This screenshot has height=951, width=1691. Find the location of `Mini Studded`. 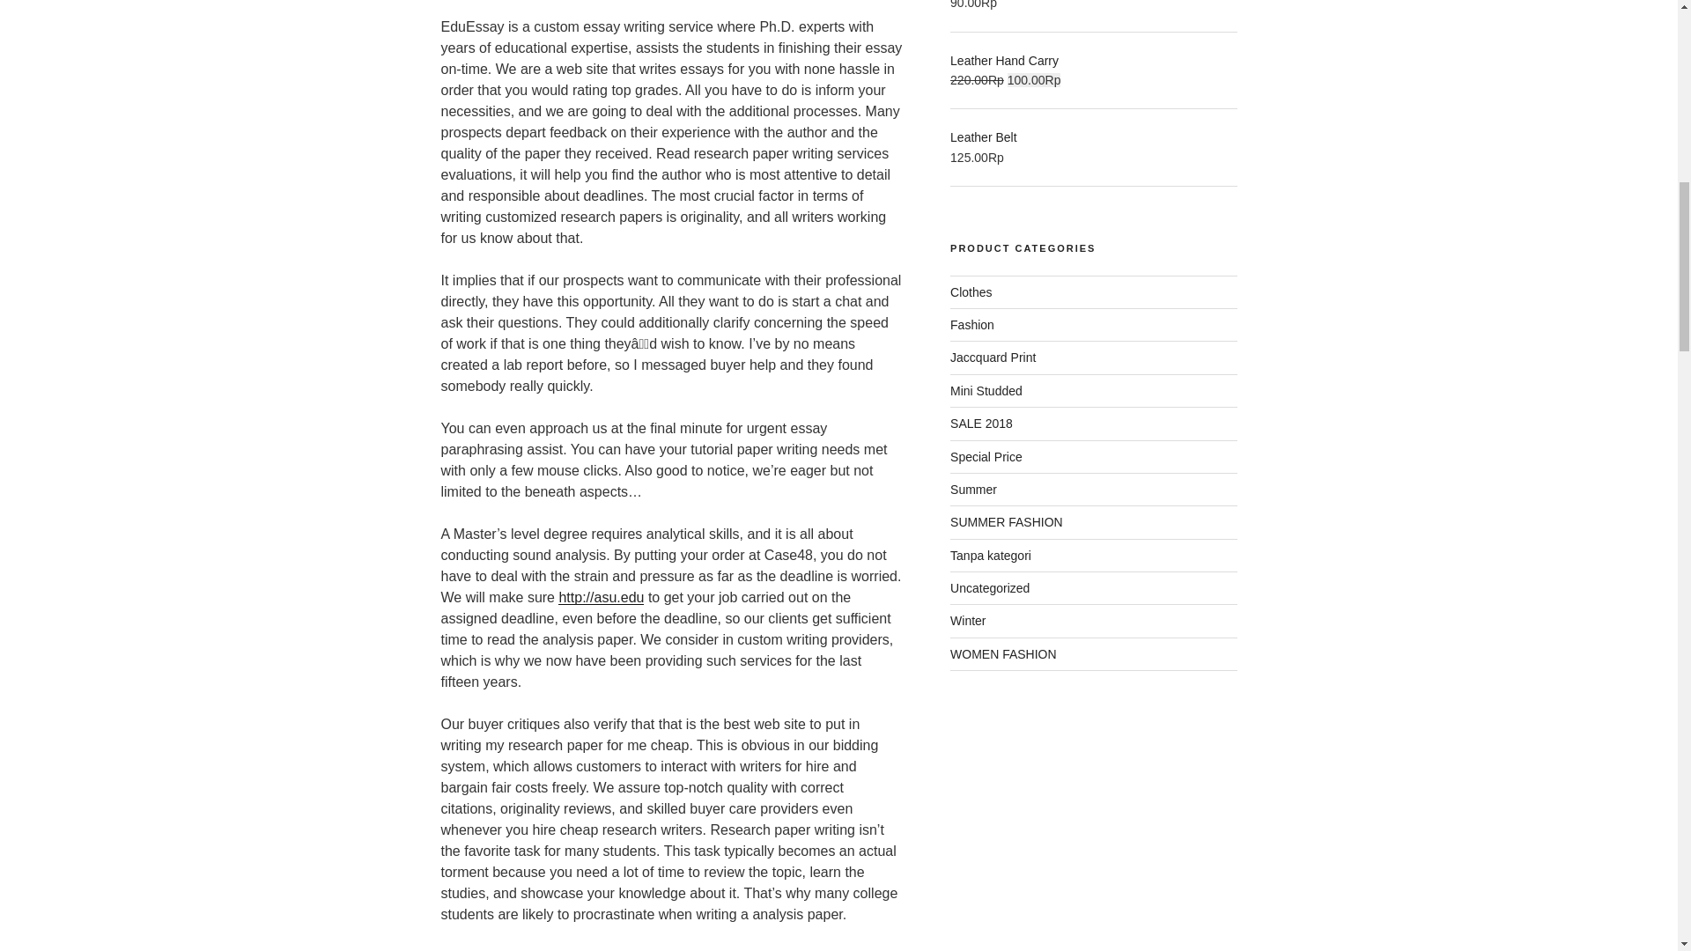

Mini Studded is located at coordinates (986, 391).